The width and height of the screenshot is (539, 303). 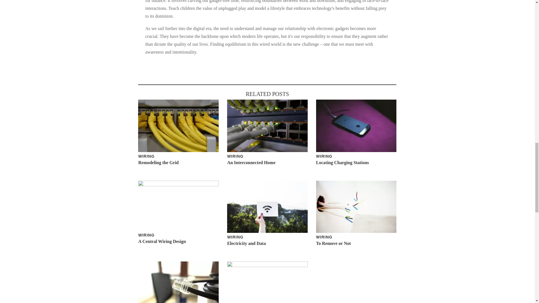 I want to click on To Remove or Not, so click(x=333, y=243).